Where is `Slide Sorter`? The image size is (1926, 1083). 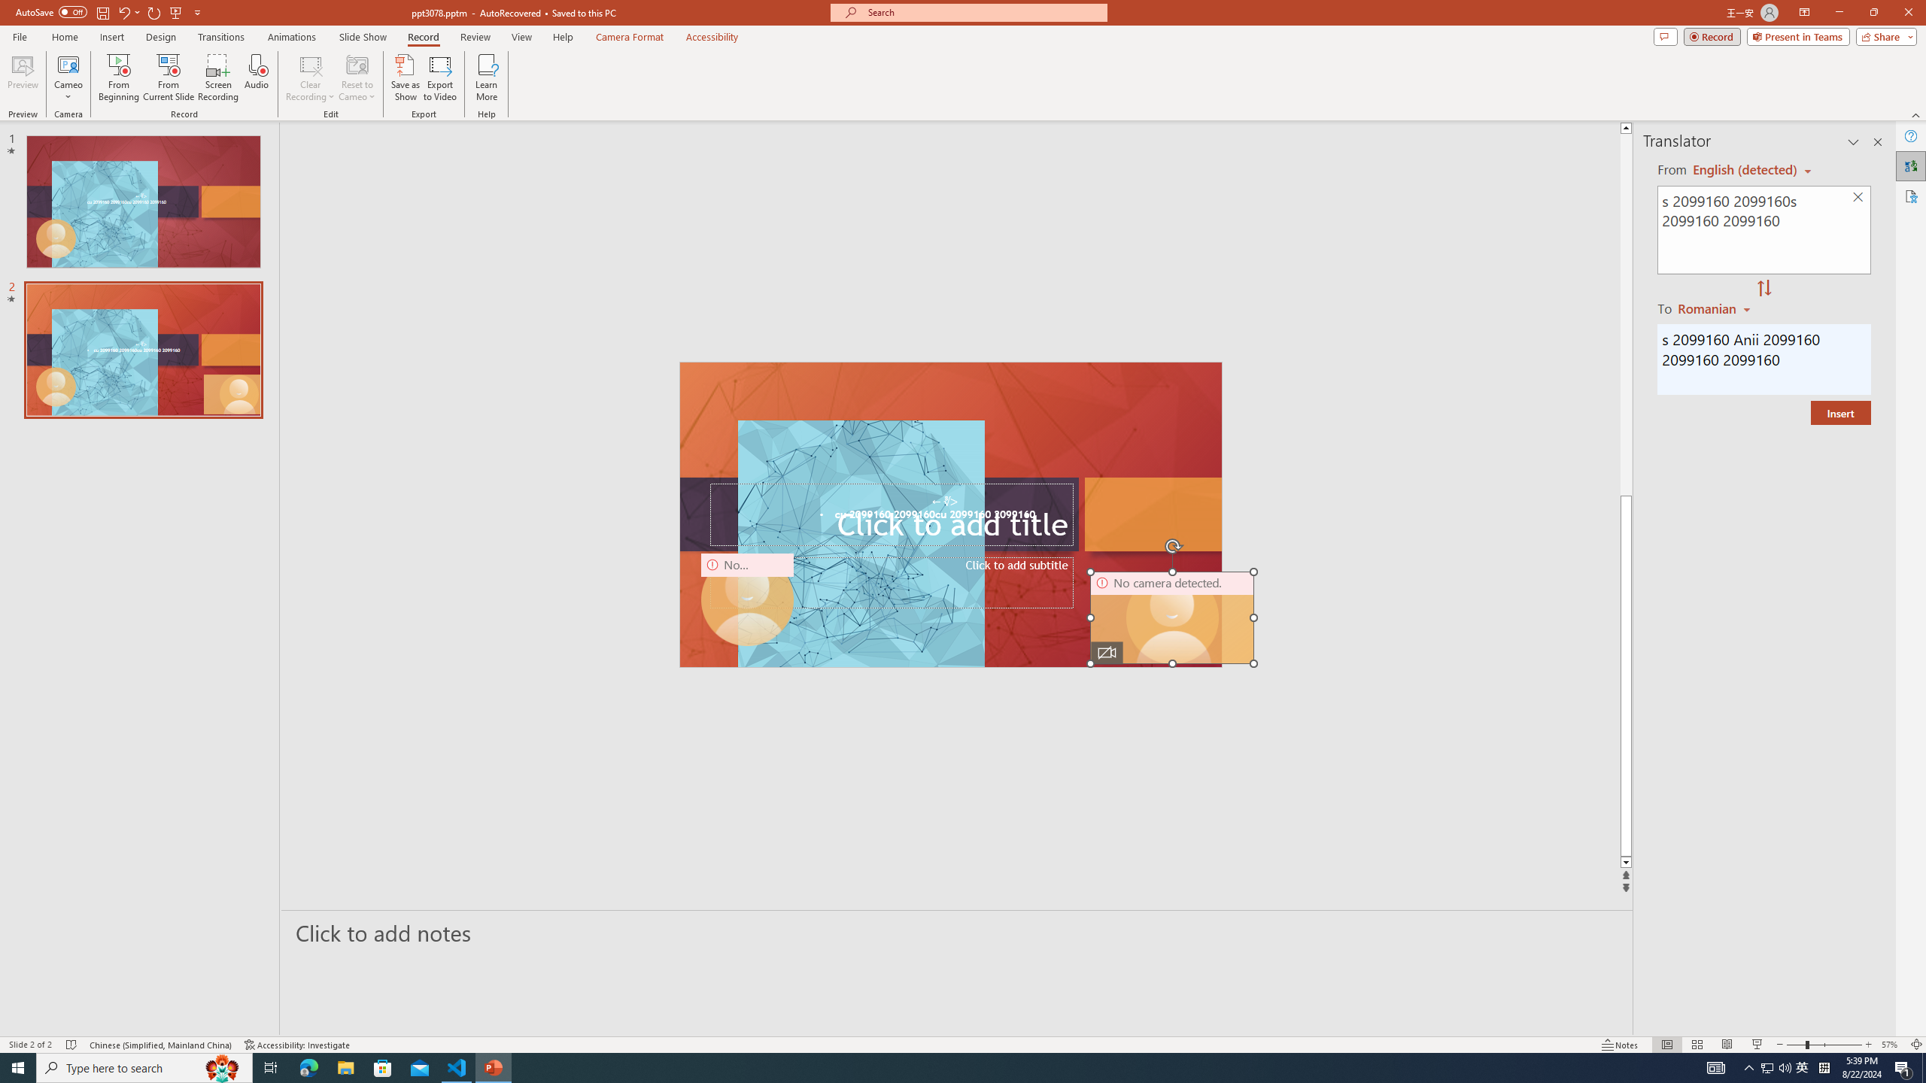 Slide Sorter is located at coordinates (1696, 1045).